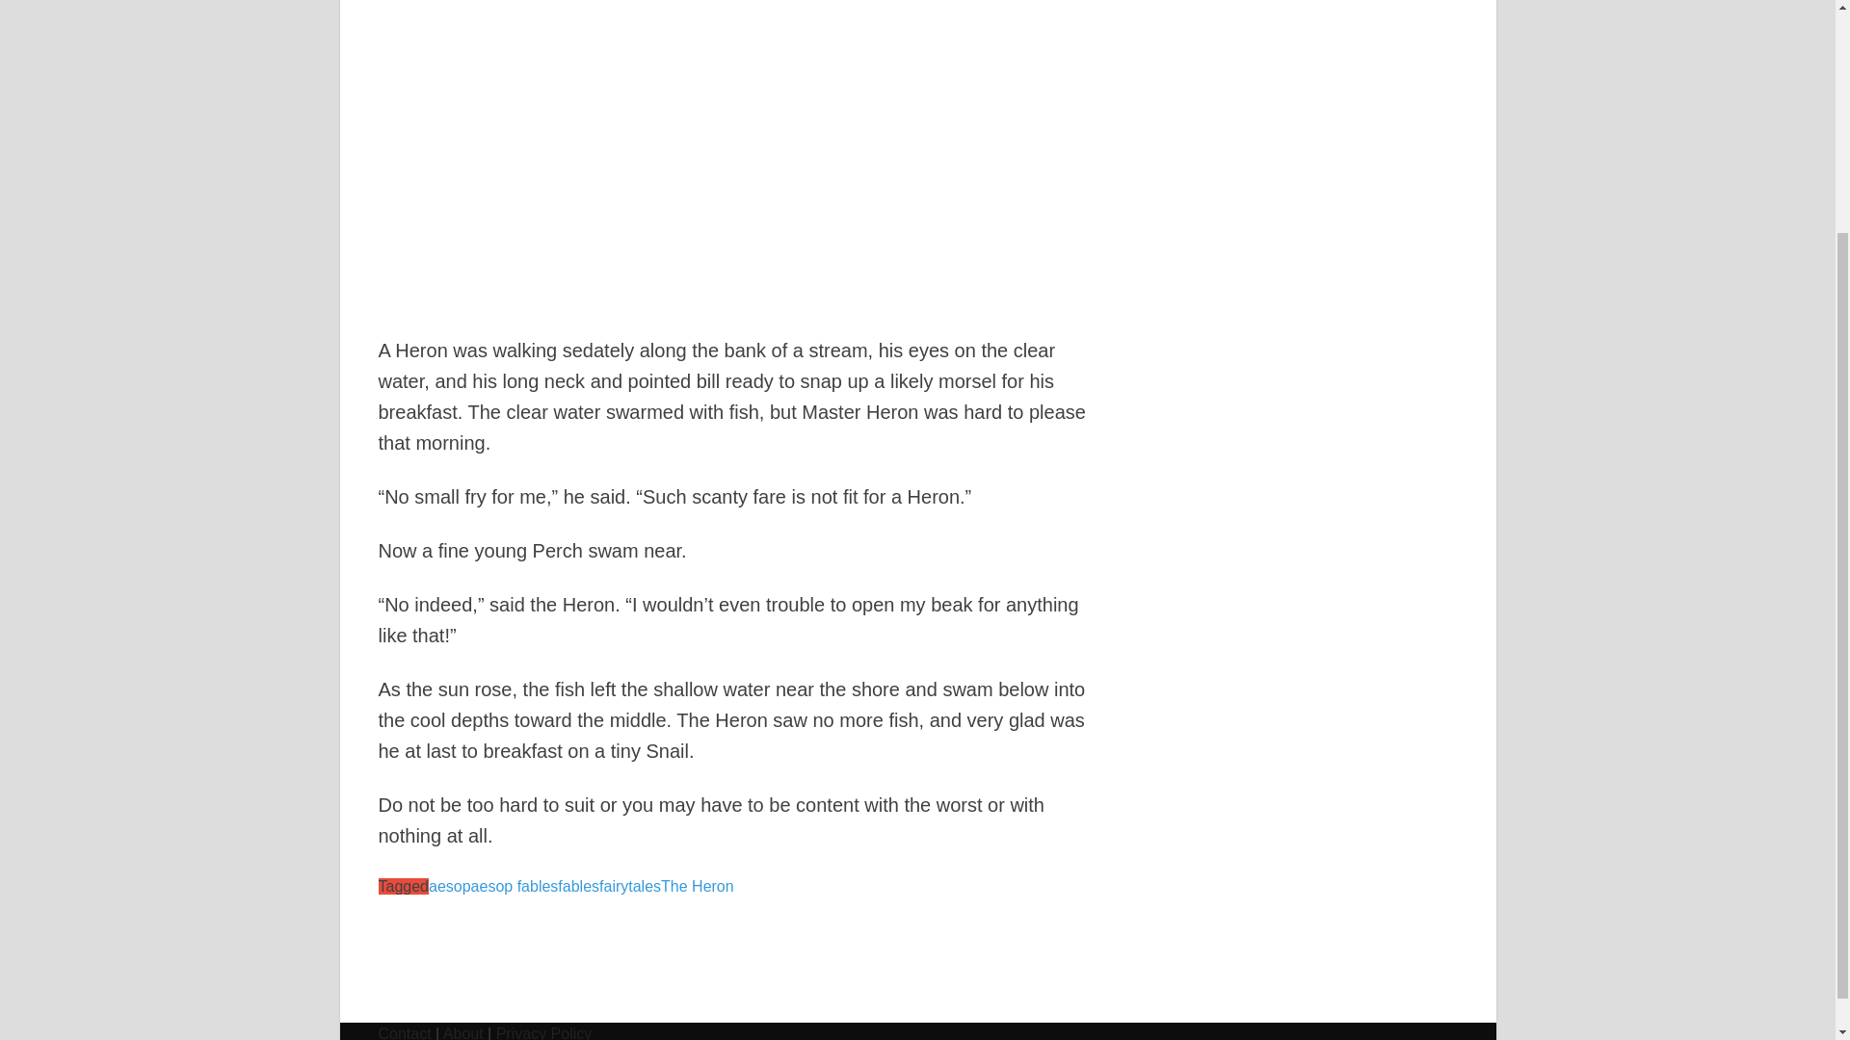 The width and height of the screenshot is (1850, 1040). I want to click on The Heron, so click(731, 152).